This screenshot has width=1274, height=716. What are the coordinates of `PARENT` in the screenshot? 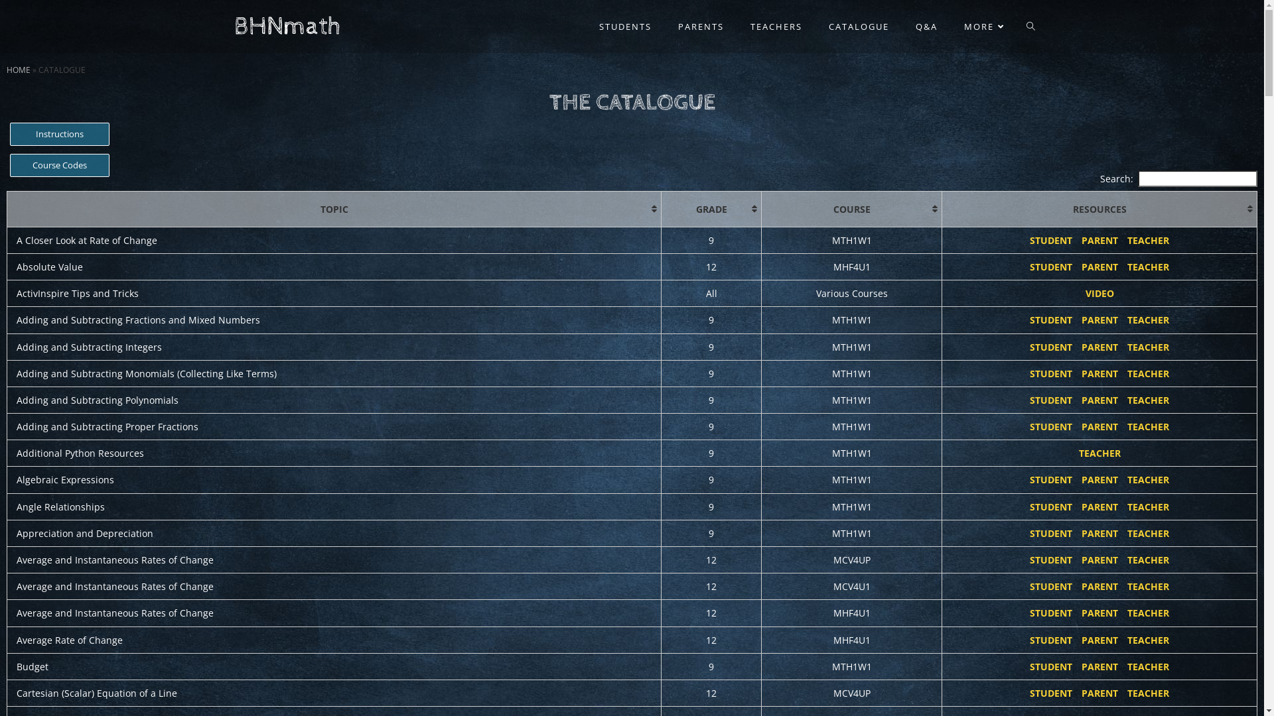 It's located at (1100, 480).